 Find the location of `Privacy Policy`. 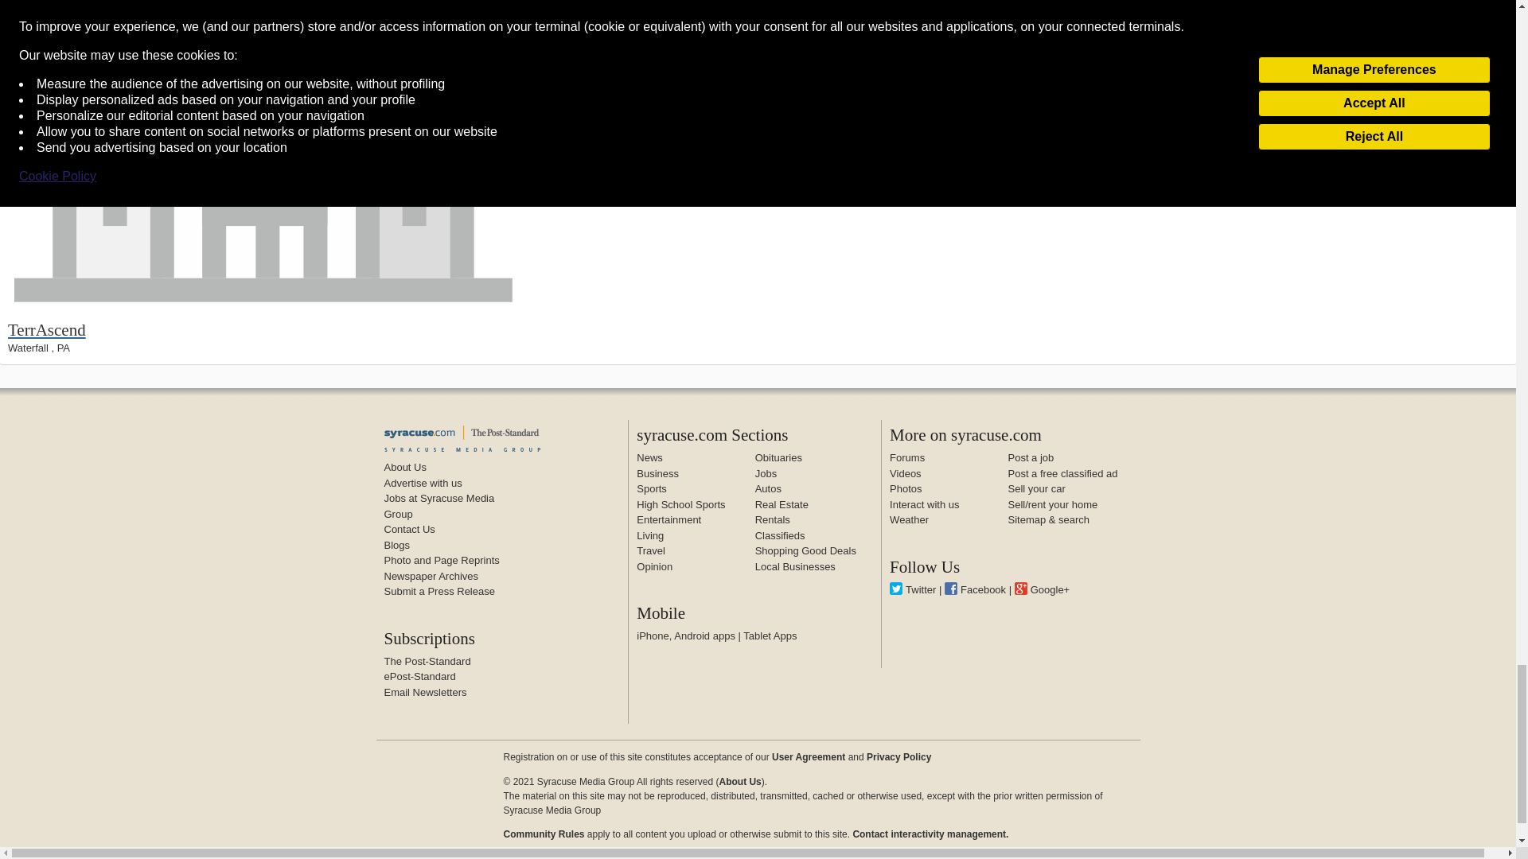

Privacy Policy is located at coordinates (898, 757).